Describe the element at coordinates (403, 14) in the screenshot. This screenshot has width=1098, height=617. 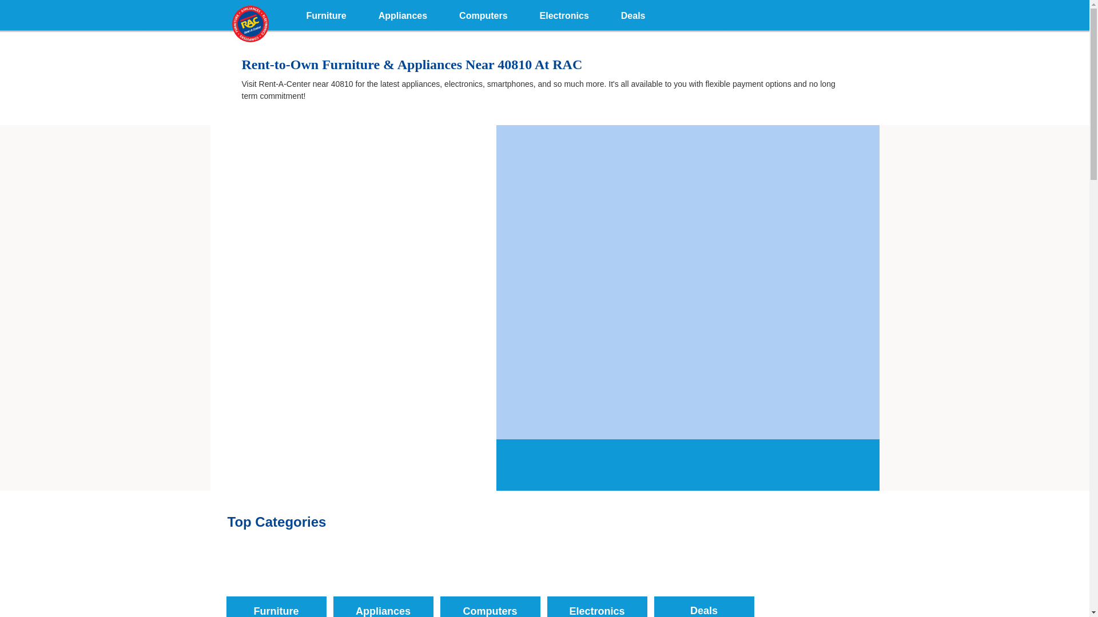
I see `Appliances` at that location.